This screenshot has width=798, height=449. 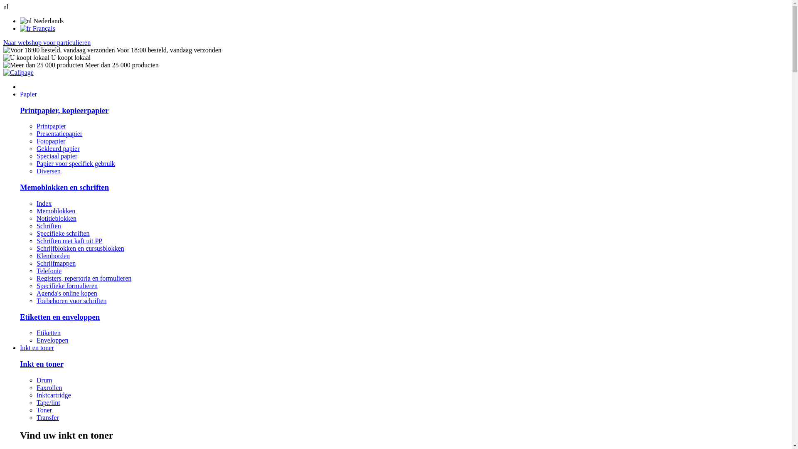 I want to click on Fotopapier, so click(x=51, y=141).